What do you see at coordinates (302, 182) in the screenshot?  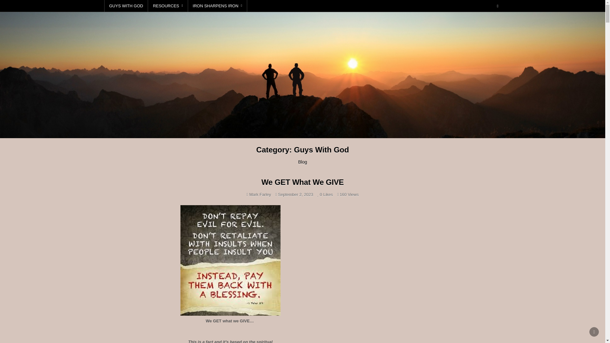 I see `We GET What We GIVE` at bounding box center [302, 182].